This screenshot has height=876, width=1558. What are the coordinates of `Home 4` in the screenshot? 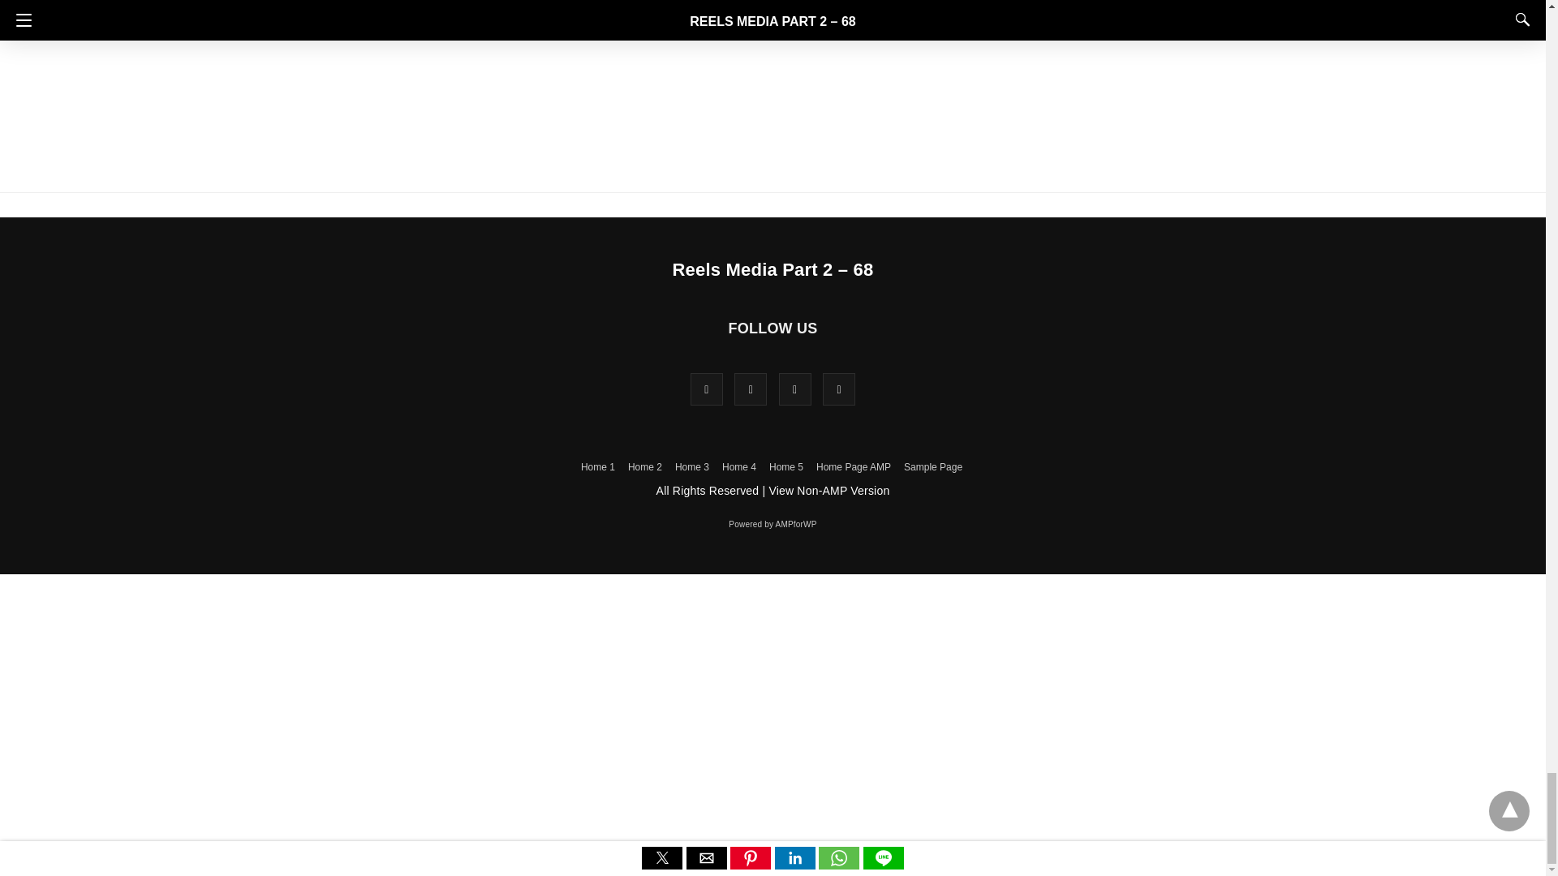 It's located at (738, 467).